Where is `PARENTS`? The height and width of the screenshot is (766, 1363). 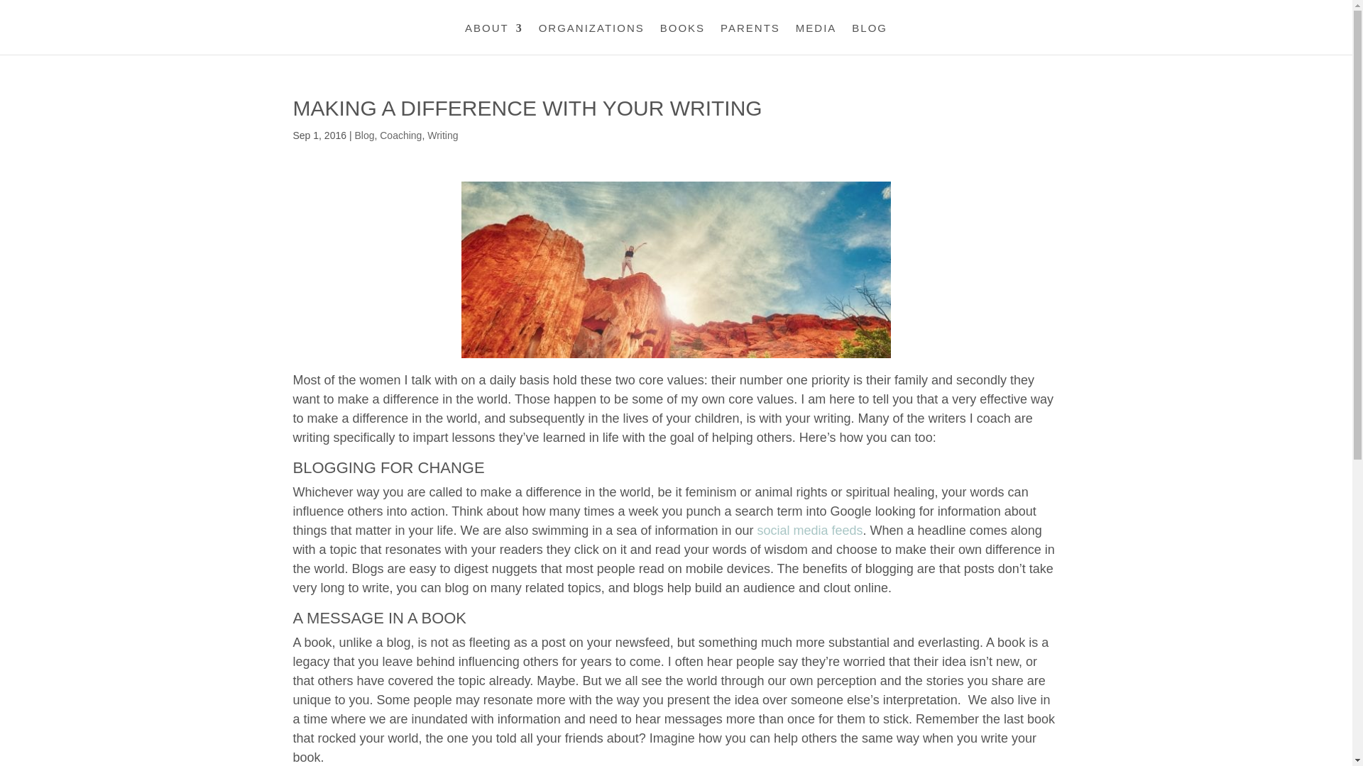 PARENTS is located at coordinates (750, 38).